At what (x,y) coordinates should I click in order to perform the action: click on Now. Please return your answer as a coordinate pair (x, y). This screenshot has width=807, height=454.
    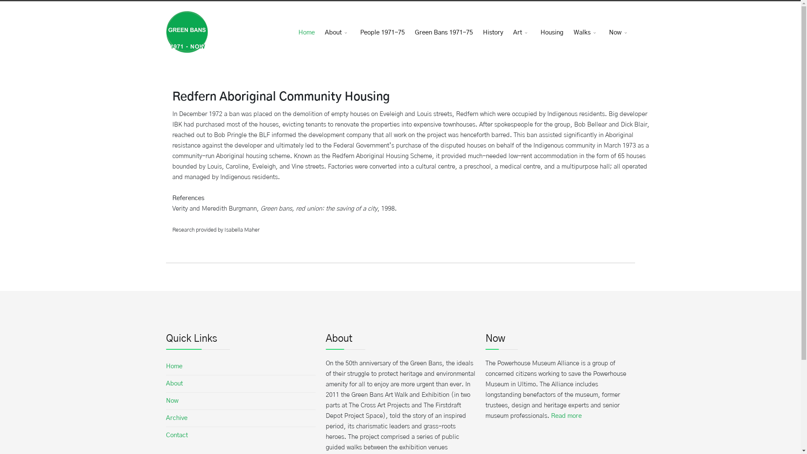
    Looking at the image, I should click on (240, 401).